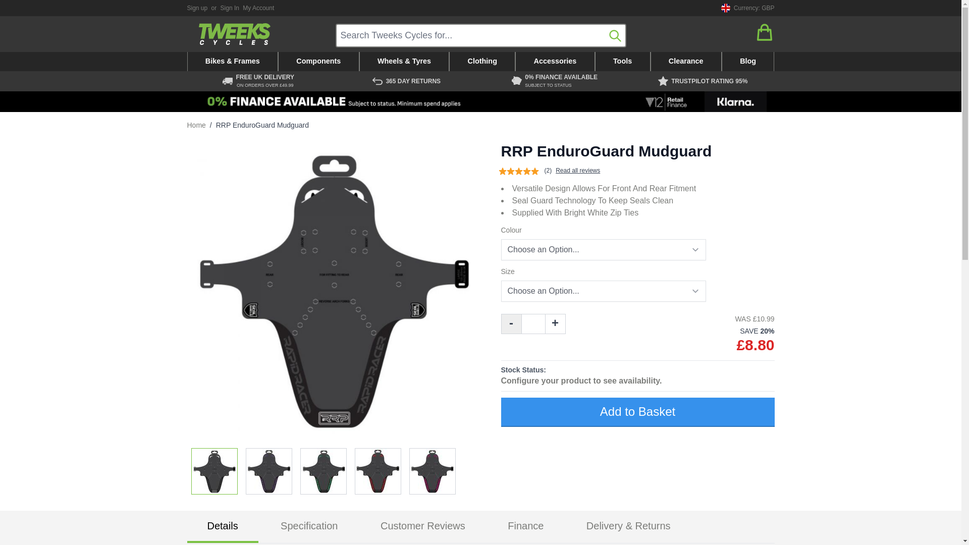 The image size is (969, 545). Describe the element at coordinates (764, 32) in the screenshot. I see `Cart` at that location.